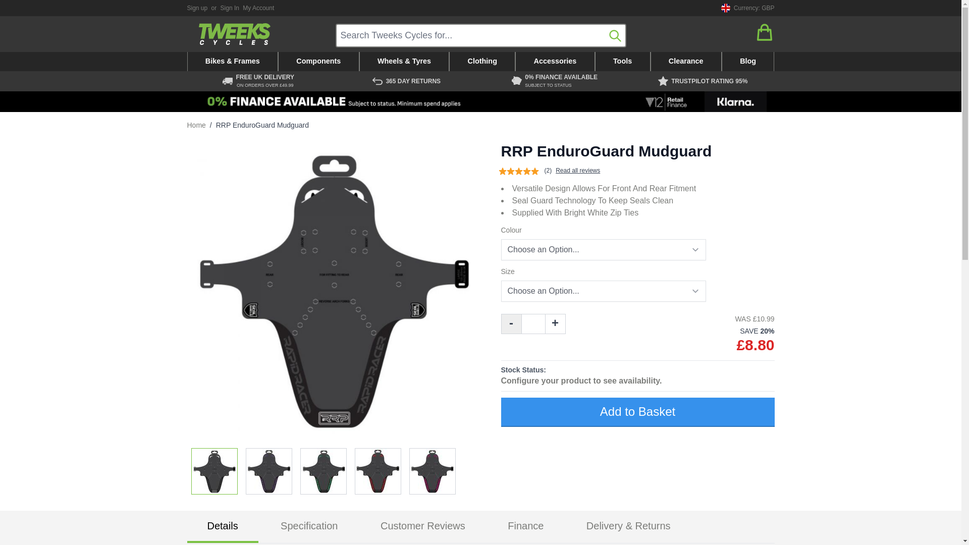 The image size is (969, 545). Describe the element at coordinates (764, 32) in the screenshot. I see `Cart` at that location.